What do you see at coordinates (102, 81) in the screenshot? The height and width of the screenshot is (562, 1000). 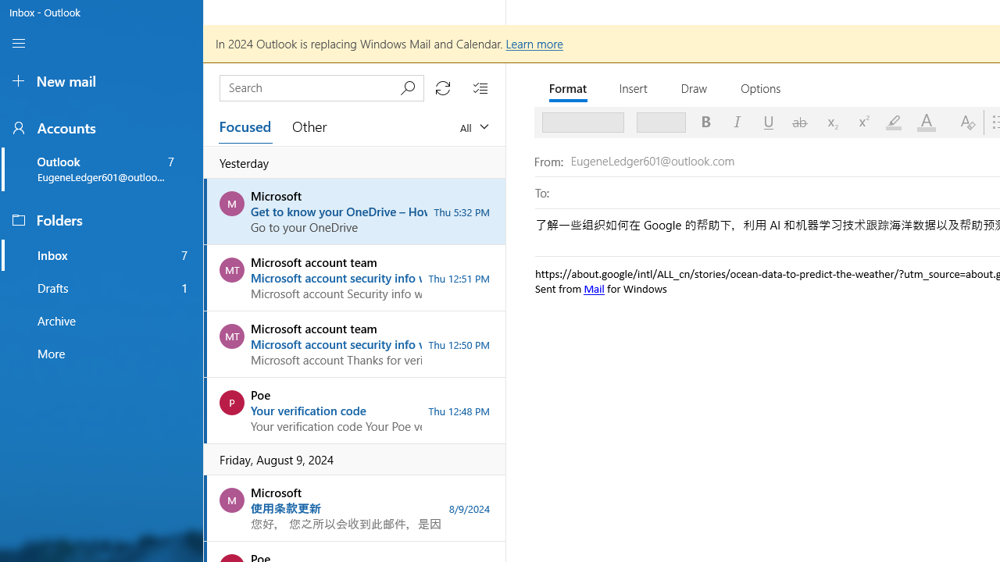 I see `New mail` at bounding box center [102, 81].